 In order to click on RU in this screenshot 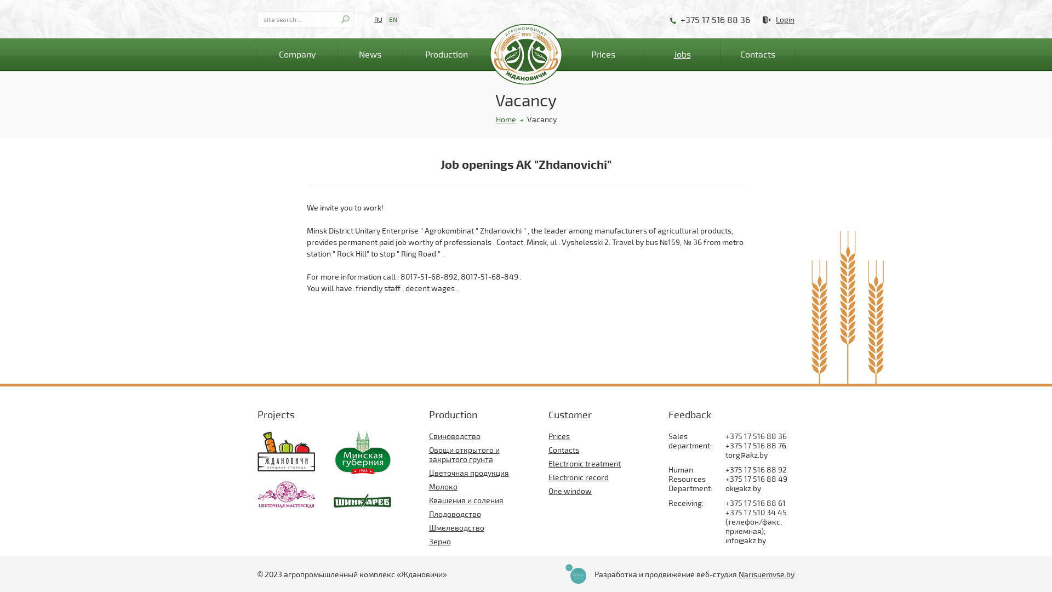, I will do `click(378, 19)`.